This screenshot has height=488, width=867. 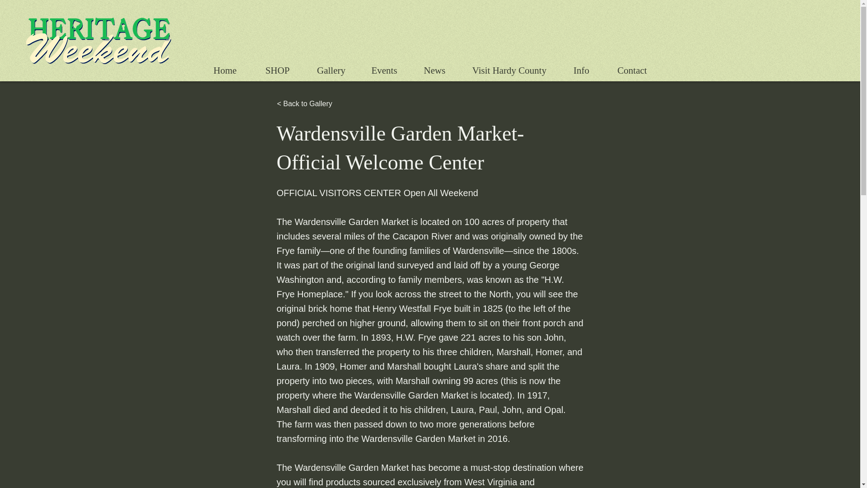 I want to click on Visit Hardy County, so click(x=508, y=70).